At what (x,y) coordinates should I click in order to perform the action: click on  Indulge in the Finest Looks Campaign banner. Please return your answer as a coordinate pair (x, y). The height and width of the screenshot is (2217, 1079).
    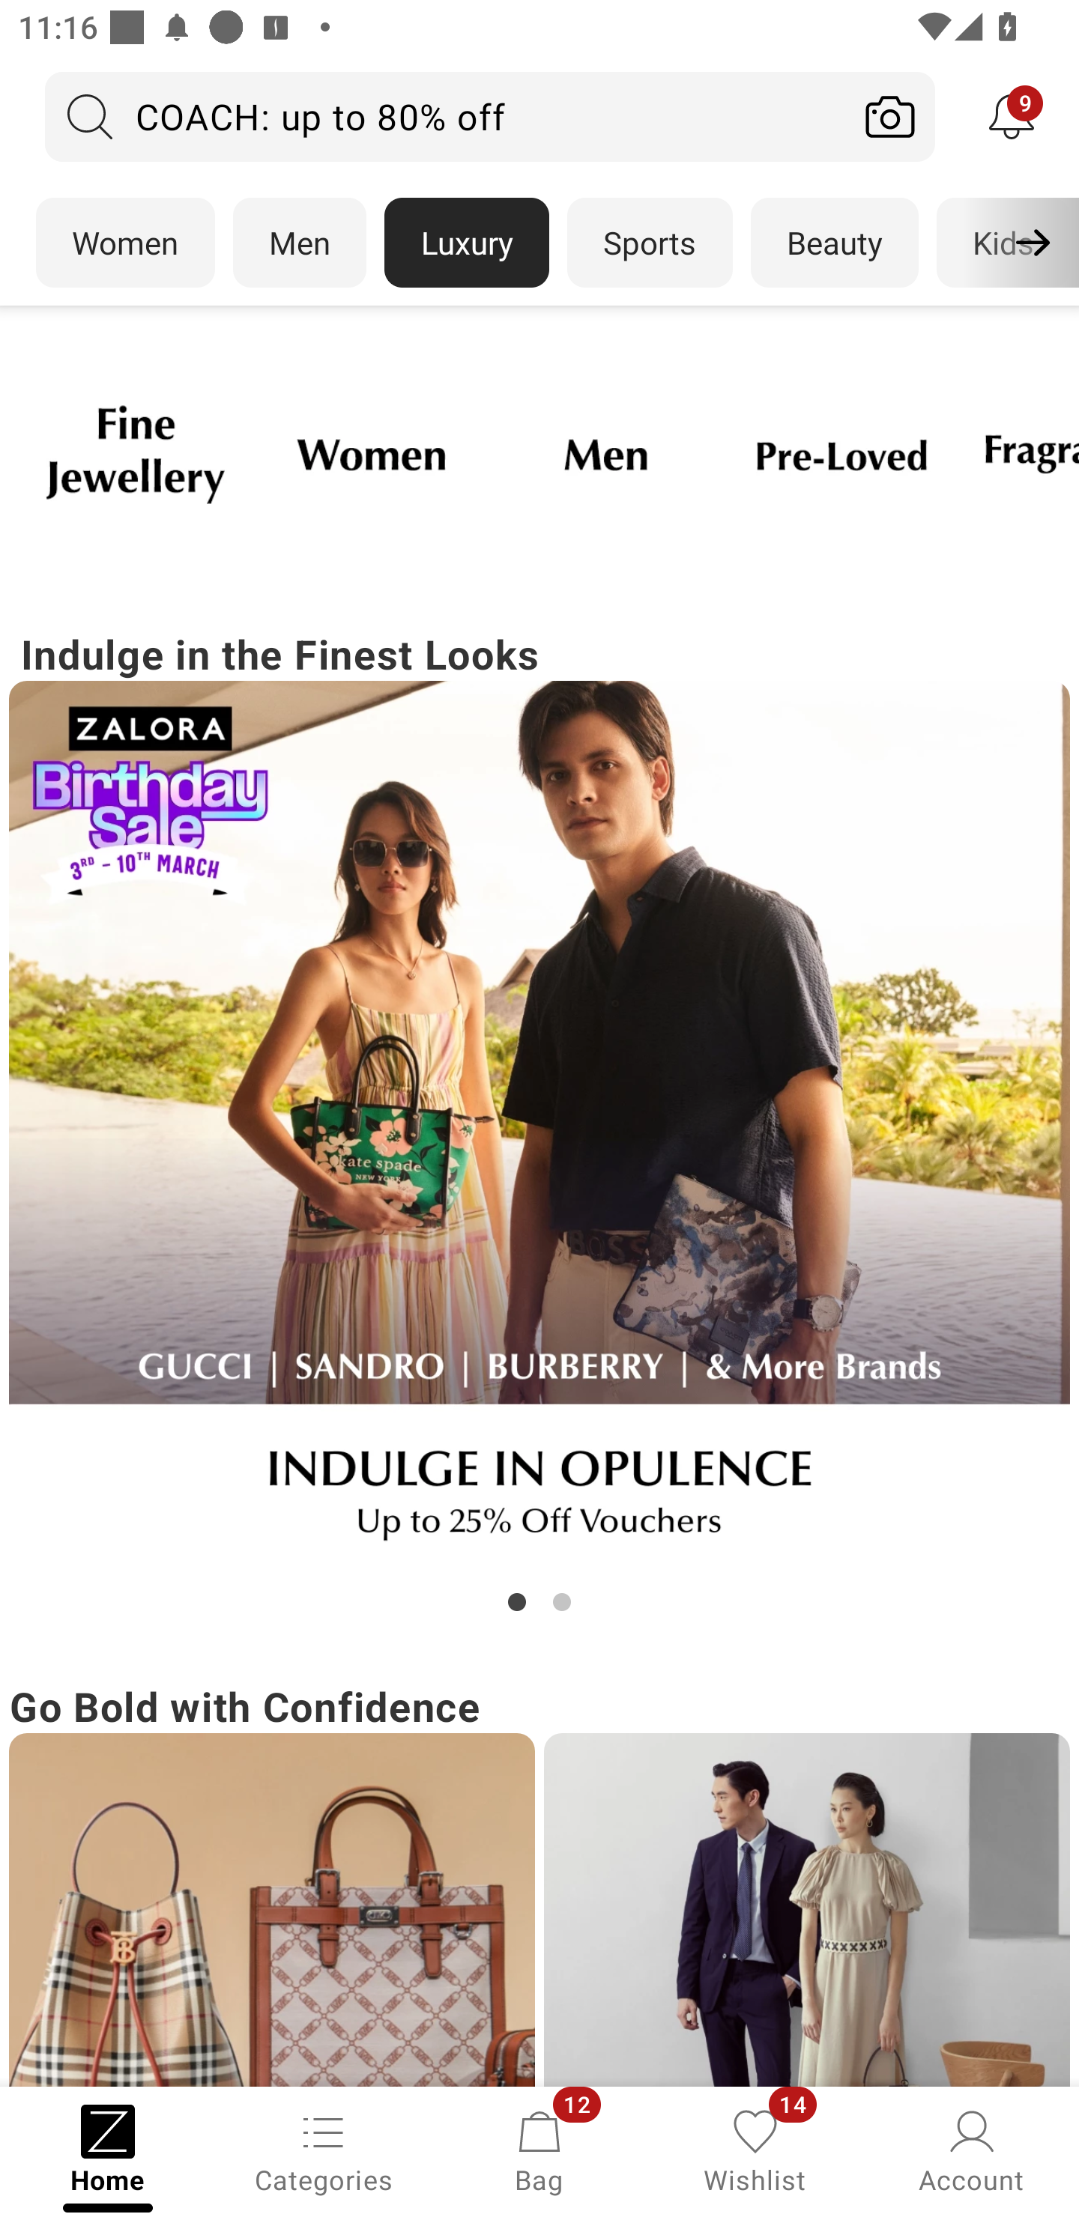
    Looking at the image, I should click on (539, 1120).